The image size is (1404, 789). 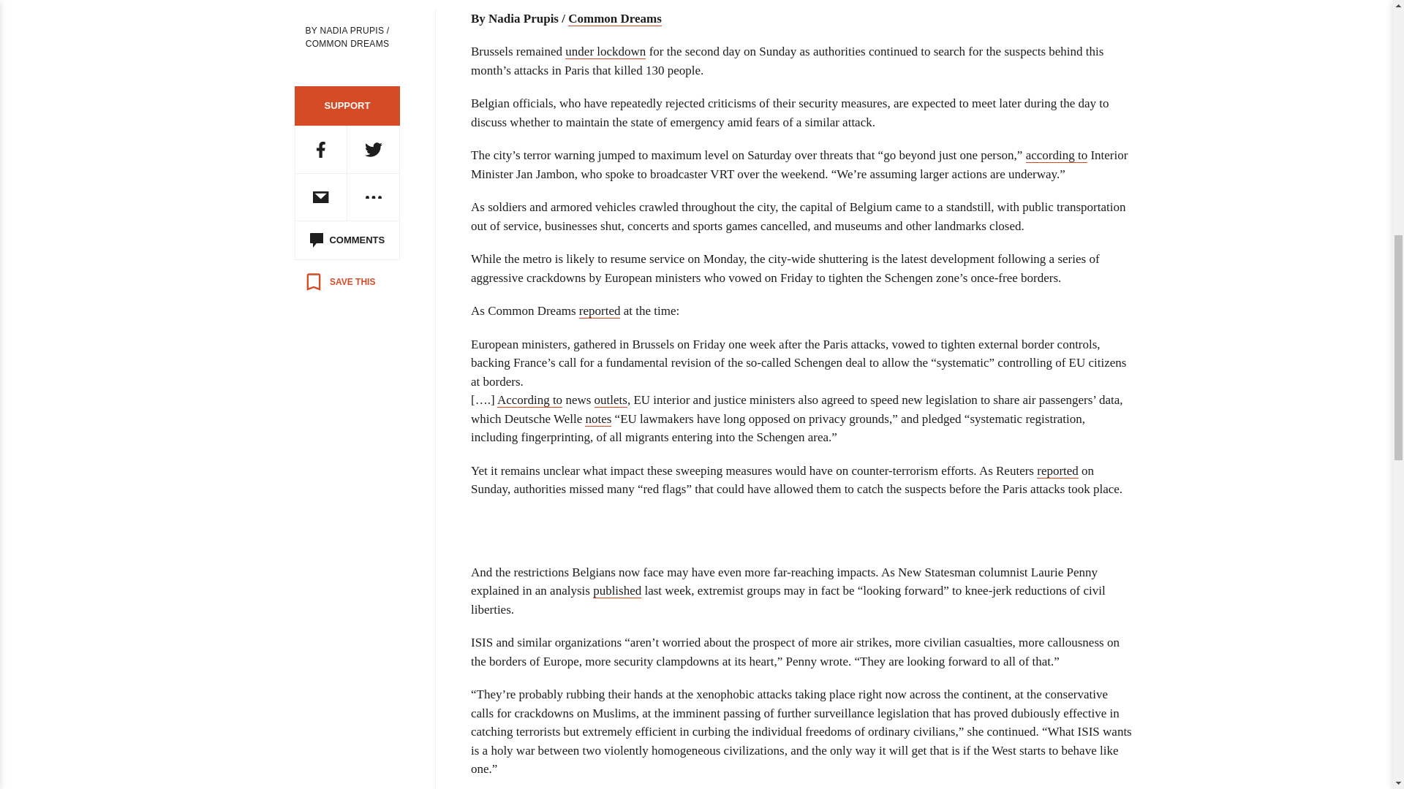 I want to click on according to, so click(x=1057, y=155).